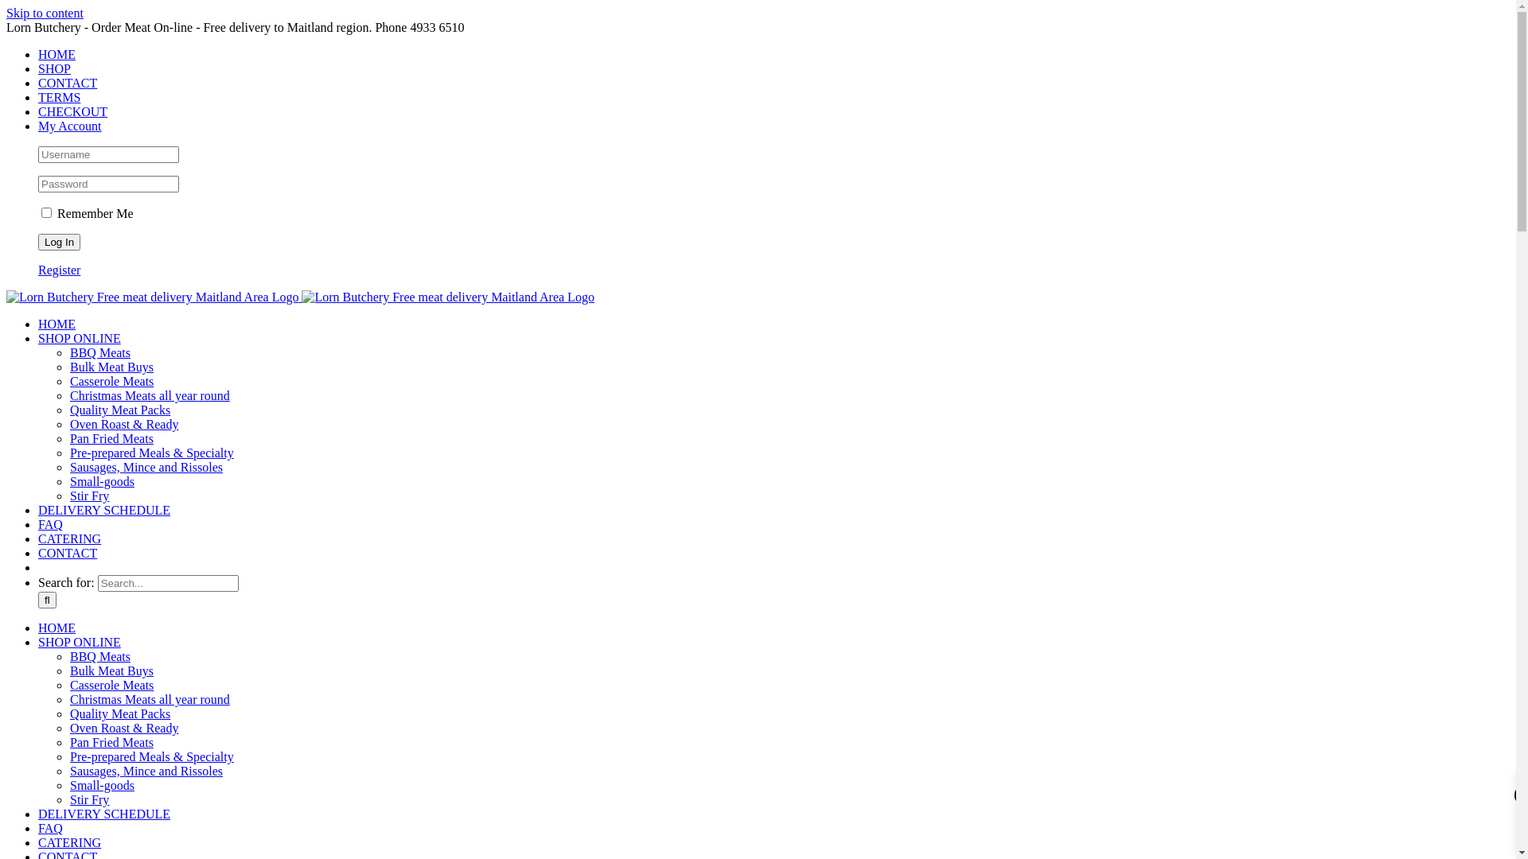 The width and height of the screenshot is (1528, 859). I want to click on Small-goods, so click(102, 482).